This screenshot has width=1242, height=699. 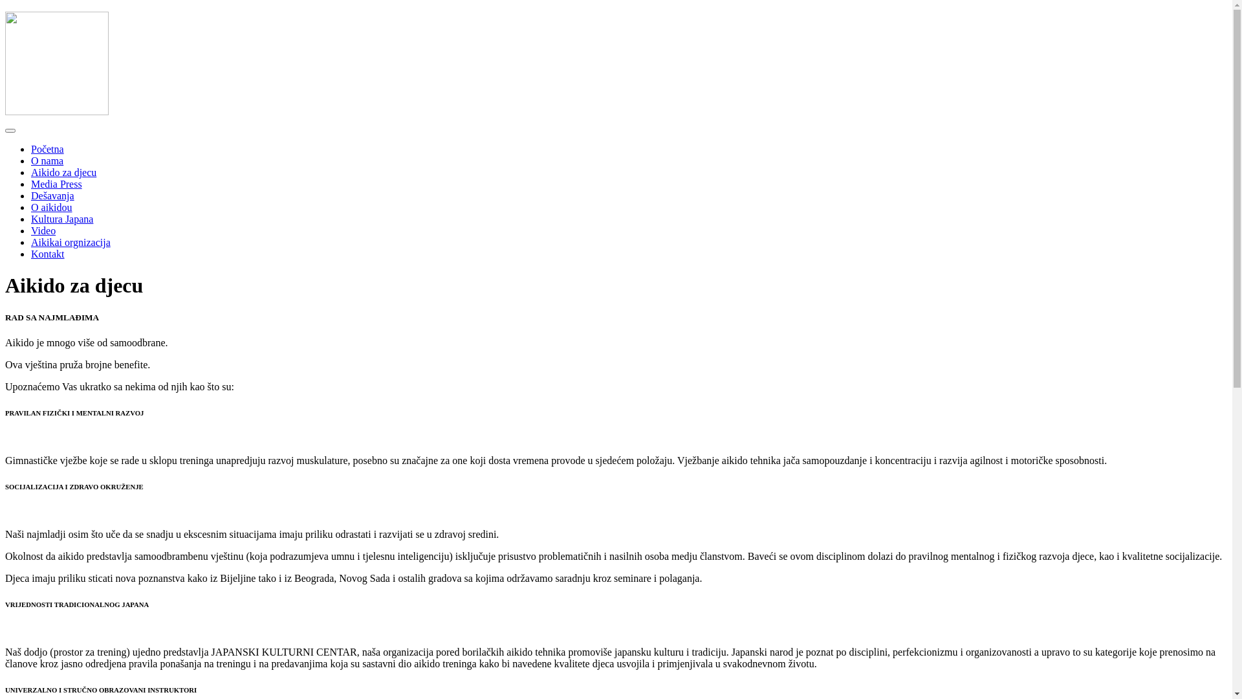 What do you see at coordinates (52, 207) in the screenshot?
I see `O aikidou` at bounding box center [52, 207].